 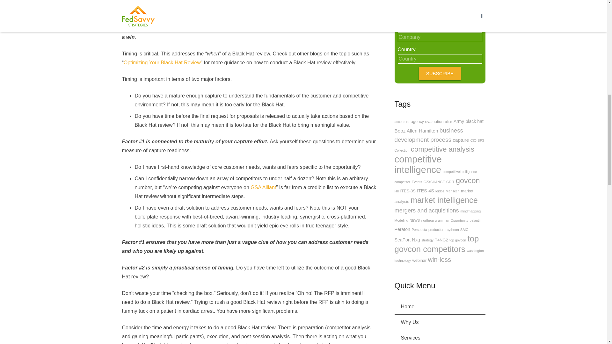 I want to click on GSA Alliant, so click(x=263, y=187).